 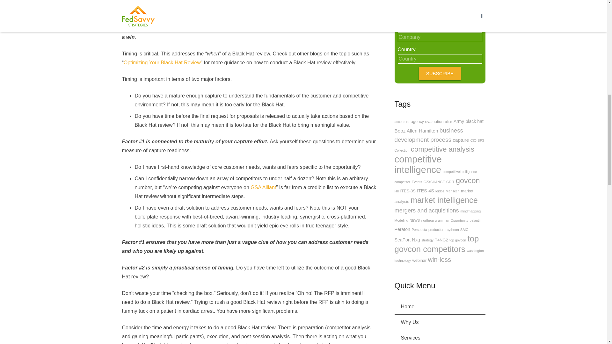 I want to click on GSA Alliant, so click(x=263, y=187).